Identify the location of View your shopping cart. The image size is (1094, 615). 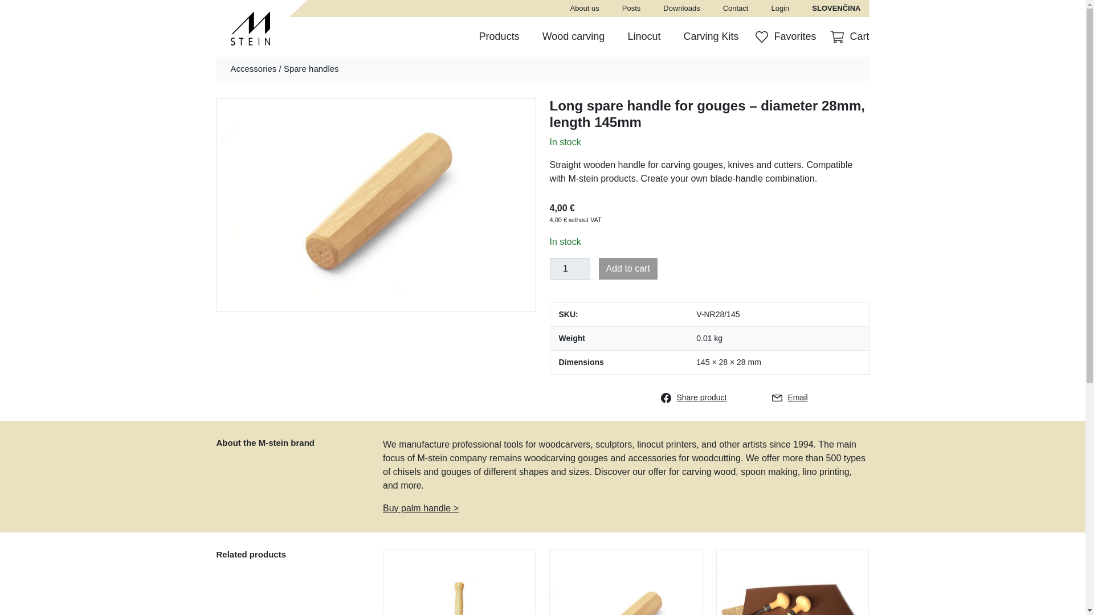
(847, 36).